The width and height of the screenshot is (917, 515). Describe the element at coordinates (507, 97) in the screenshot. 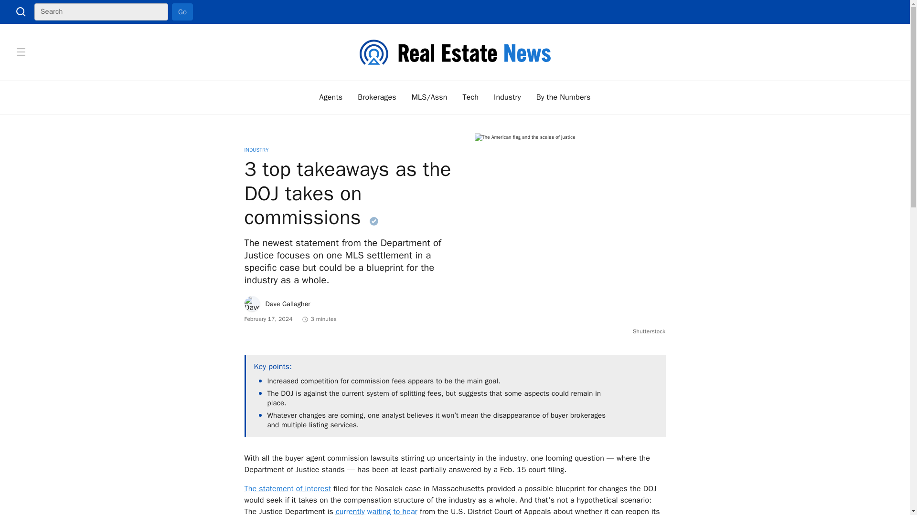

I see `Industry` at that location.